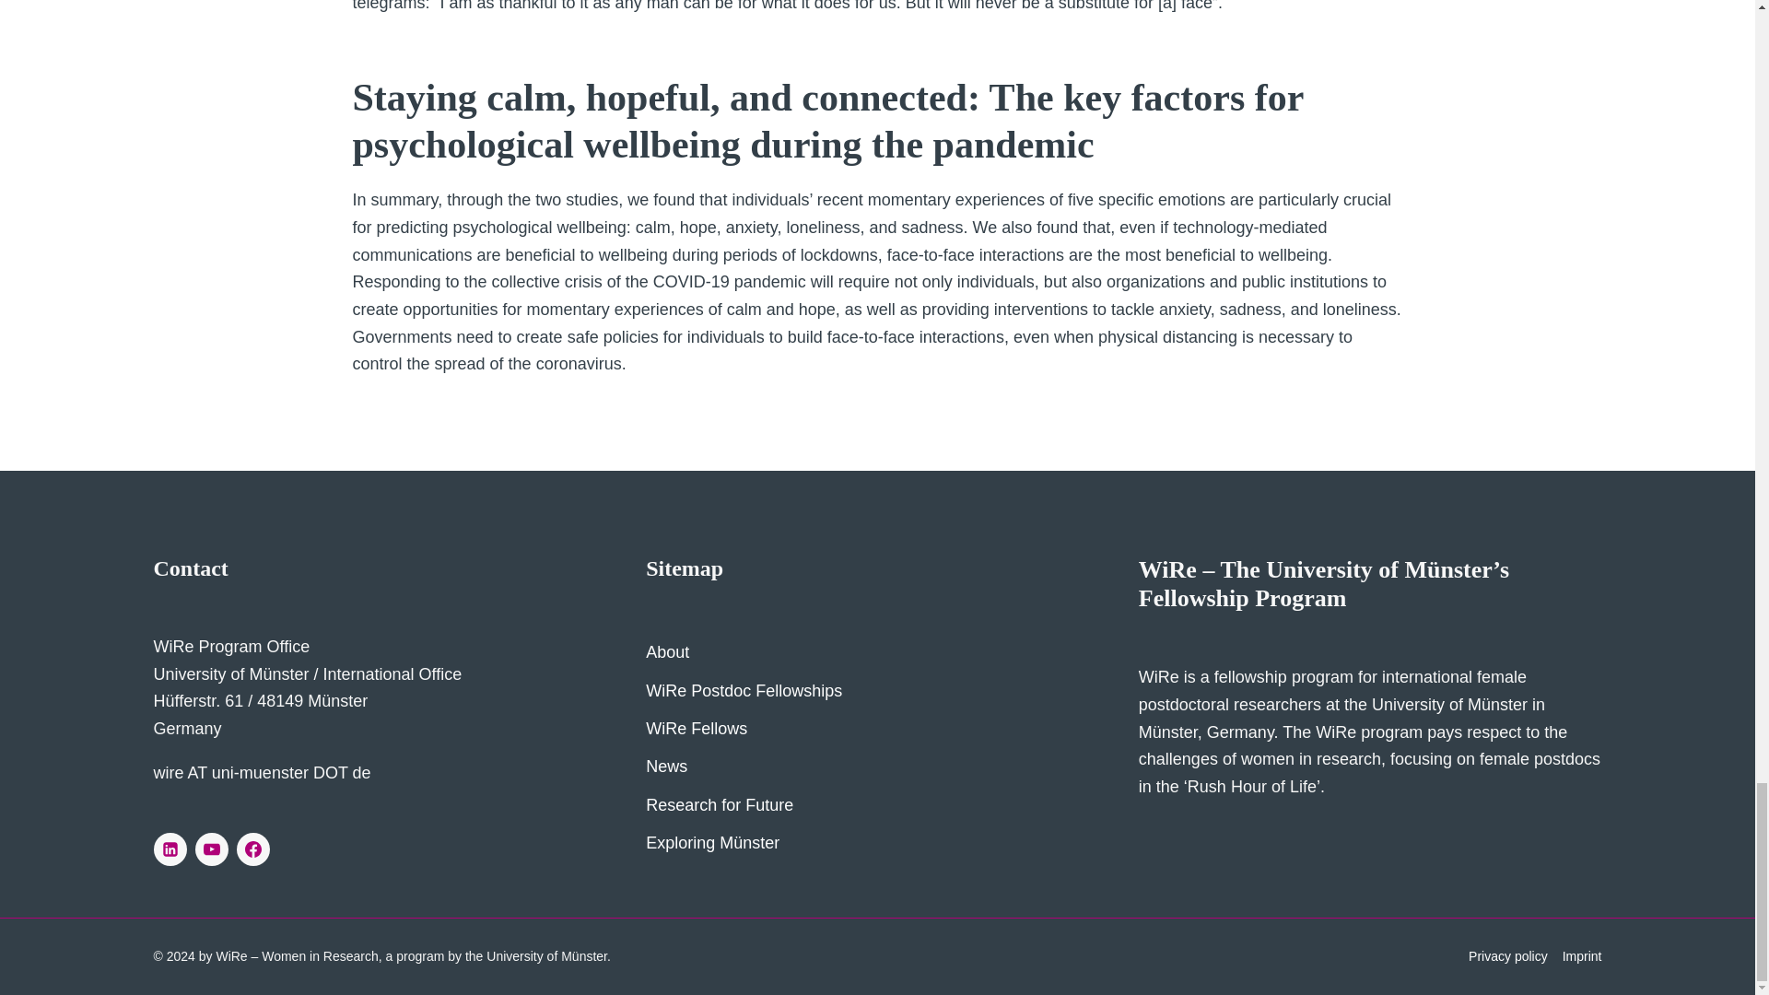 This screenshot has height=995, width=1769. What do you see at coordinates (1507, 955) in the screenshot?
I see `Privacy policy` at bounding box center [1507, 955].